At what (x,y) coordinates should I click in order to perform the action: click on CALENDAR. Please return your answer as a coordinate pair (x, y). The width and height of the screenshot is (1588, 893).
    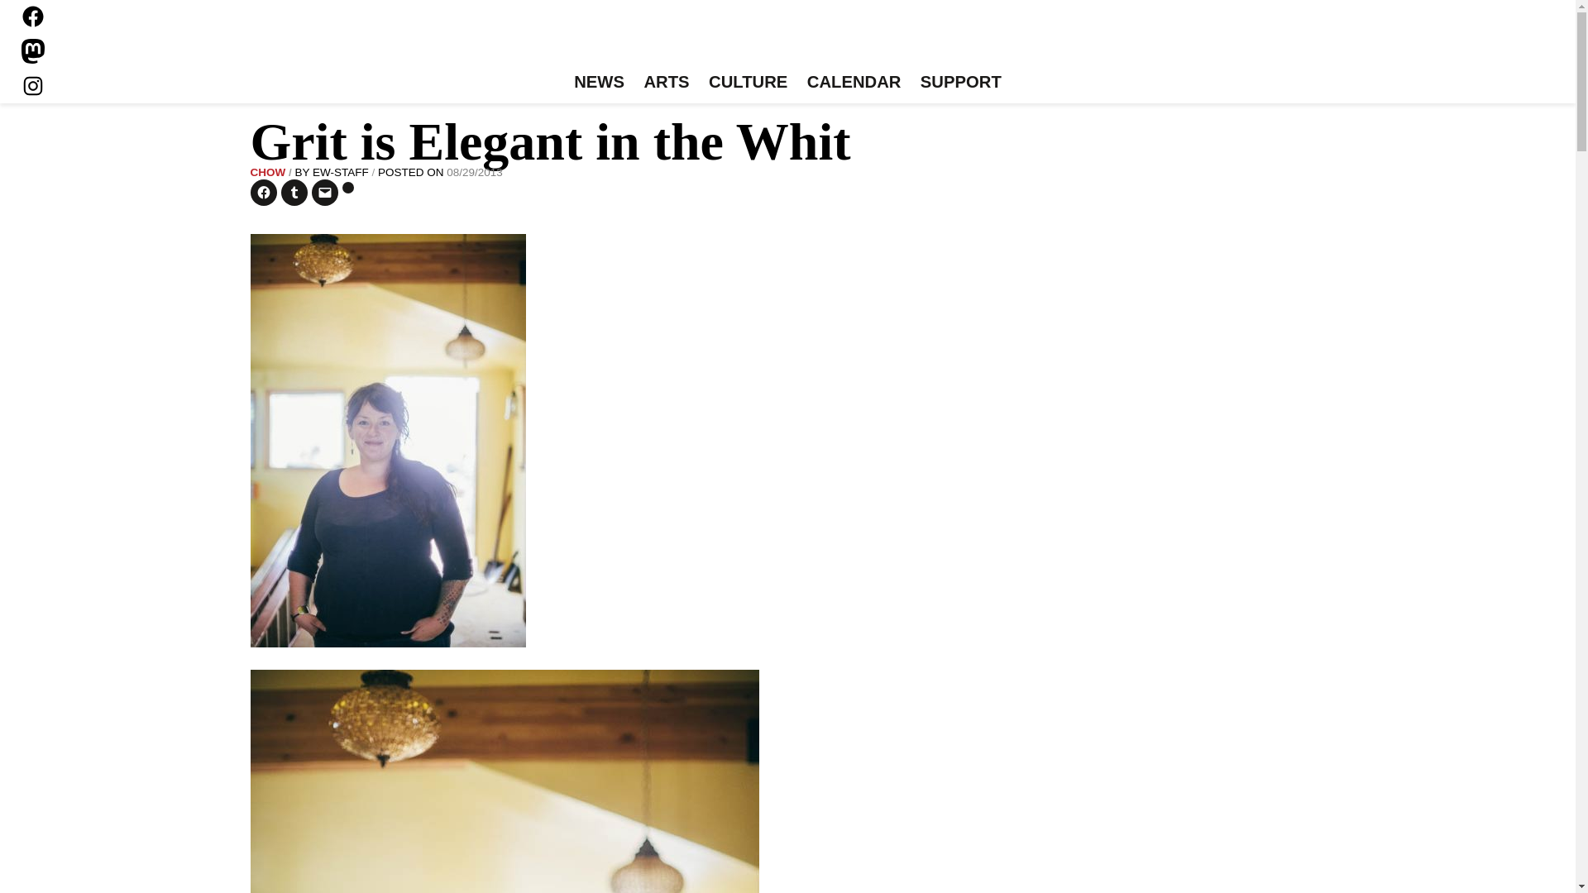
    Looking at the image, I should click on (854, 83).